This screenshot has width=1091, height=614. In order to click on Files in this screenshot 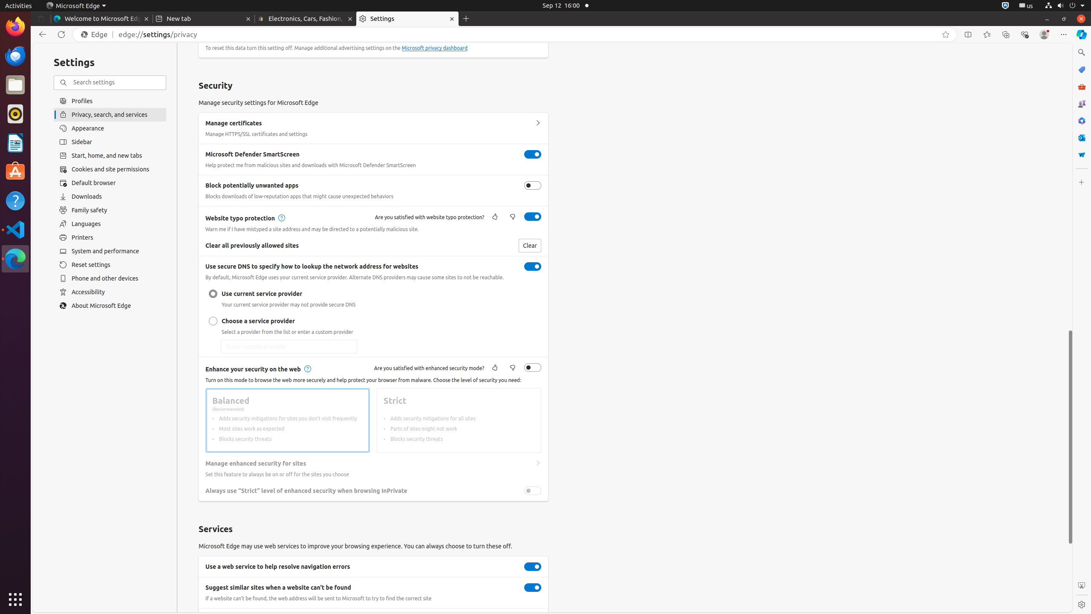, I will do `click(15, 85)`.